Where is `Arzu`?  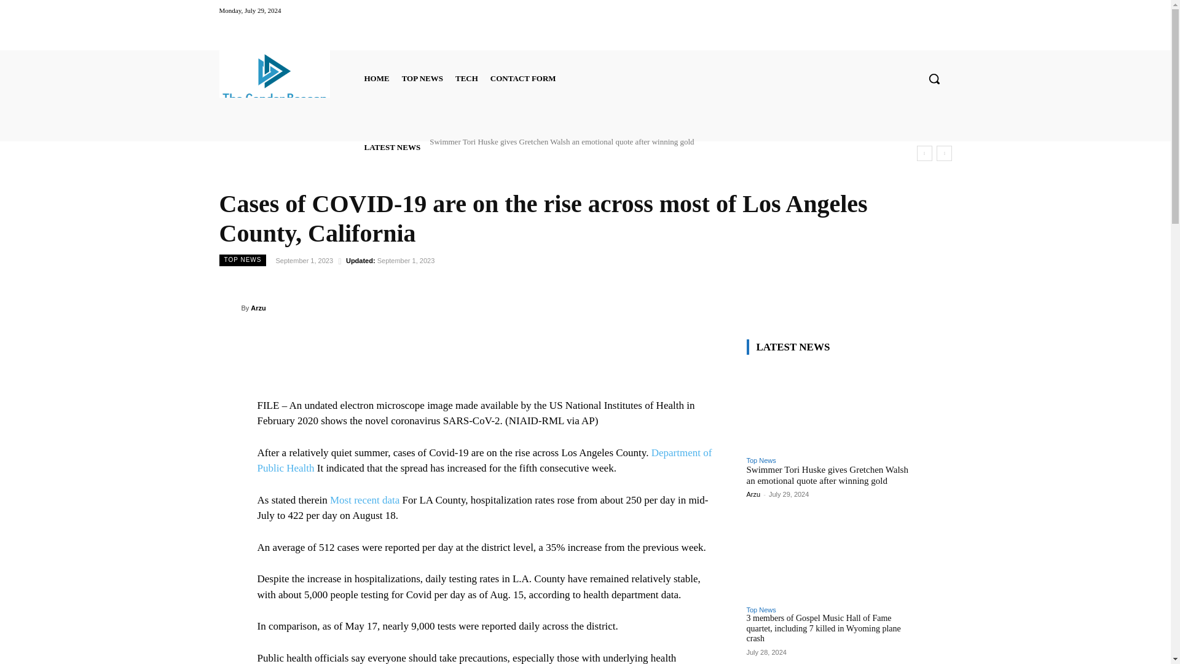 Arzu is located at coordinates (229, 308).